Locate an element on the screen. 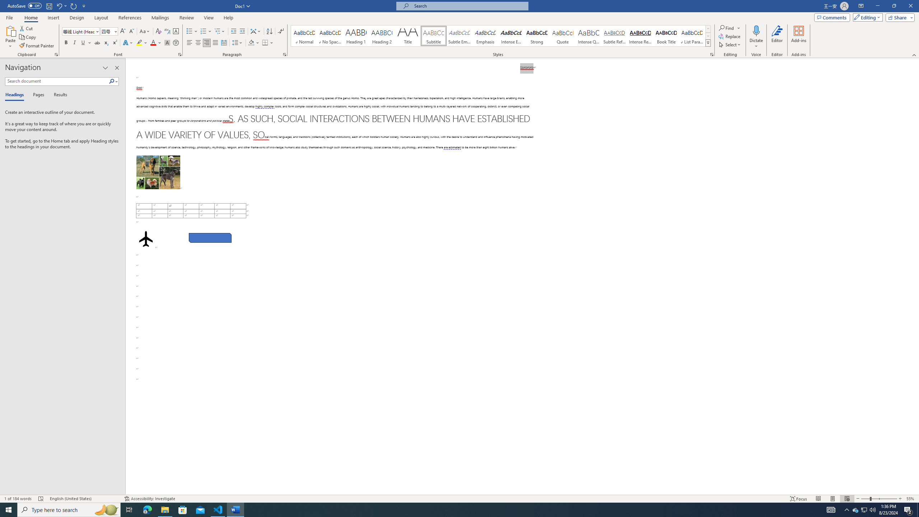  Minimize is located at coordinates (877, 6).